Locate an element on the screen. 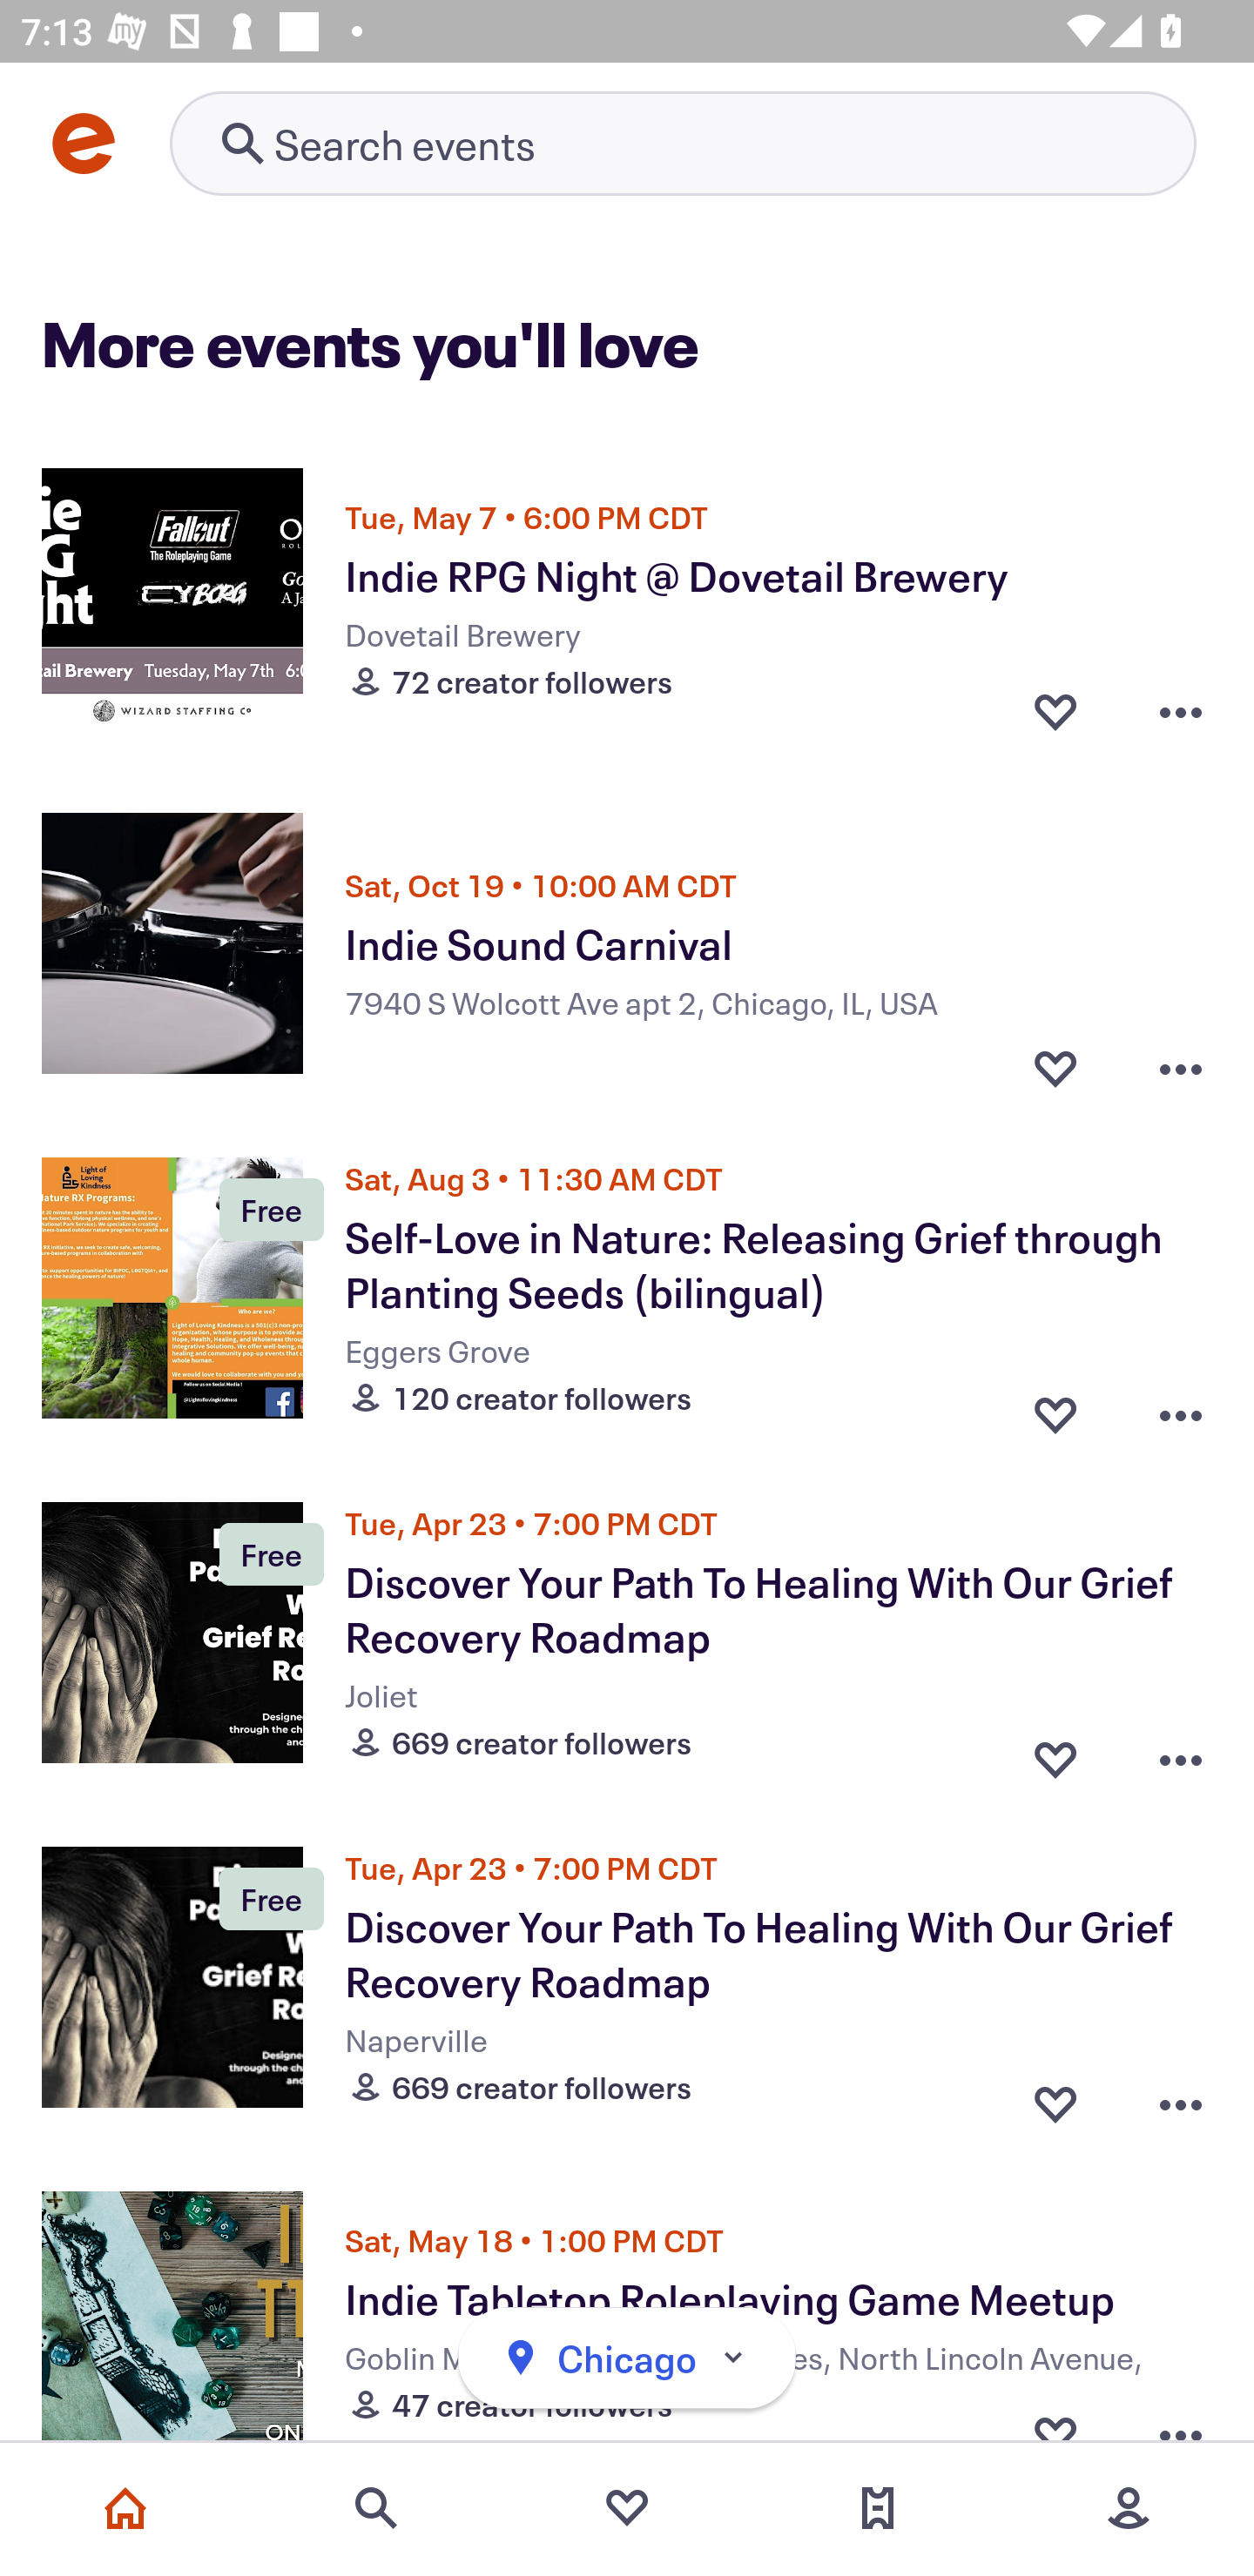 This screenshot has height=2576, width=1254. Tickets is located at coordinates (878, 2508).